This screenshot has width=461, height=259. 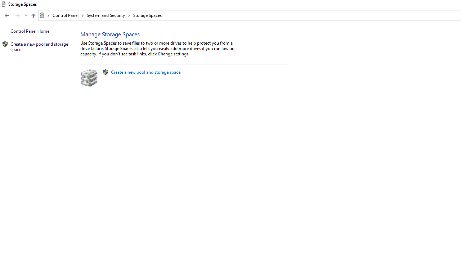 What do you see at coordinates (148, 15) in the screenshot?
I see `Storage Spaces` at bounding box center [148, 15].